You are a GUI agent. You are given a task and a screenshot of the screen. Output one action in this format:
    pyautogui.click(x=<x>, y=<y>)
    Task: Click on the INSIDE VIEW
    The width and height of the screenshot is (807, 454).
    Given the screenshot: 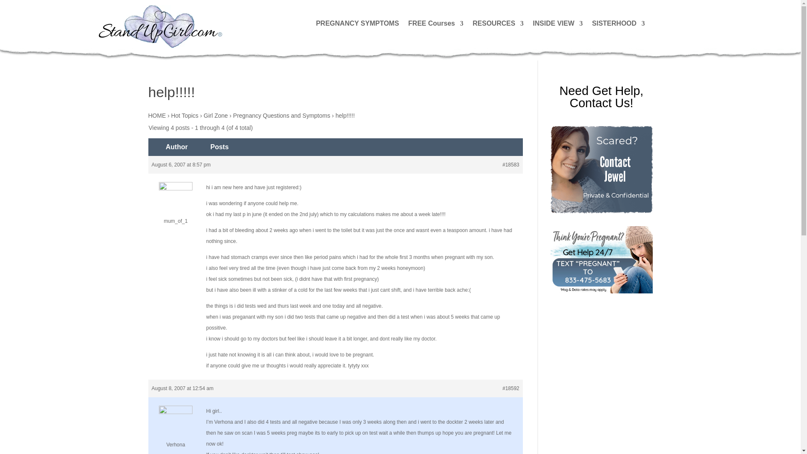 What is the action you would take?
    pyautogui.click(x=557, y=25)
    